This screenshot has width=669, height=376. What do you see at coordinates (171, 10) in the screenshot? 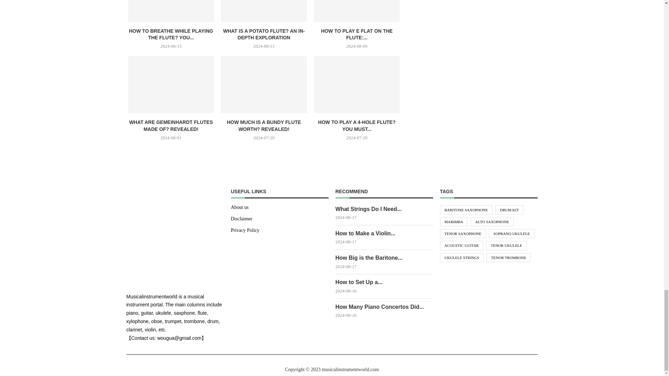
I see `How to Breathe While Playing the Flute? You Must Know` at bounding box center [171, 10].